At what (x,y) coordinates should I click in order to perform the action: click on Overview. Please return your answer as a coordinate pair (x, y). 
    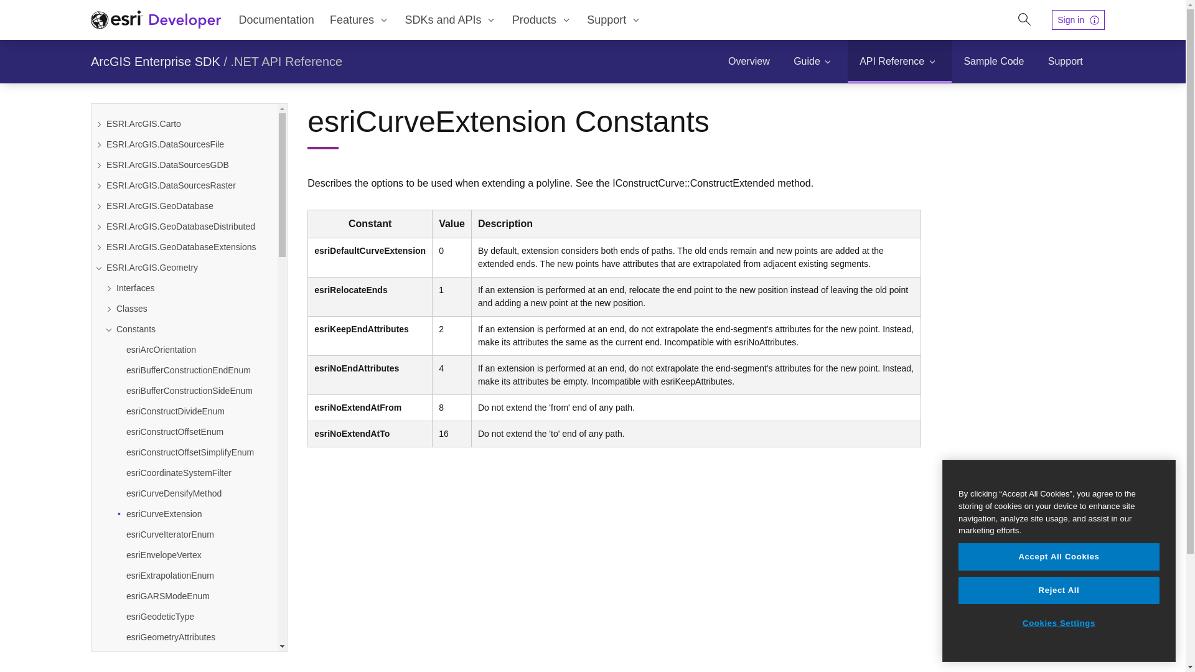
    Looking at the image, I should click on (748, 61).